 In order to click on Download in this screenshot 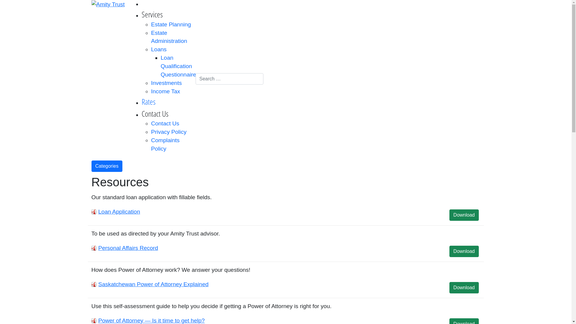, I will do `click(464, 251)`.